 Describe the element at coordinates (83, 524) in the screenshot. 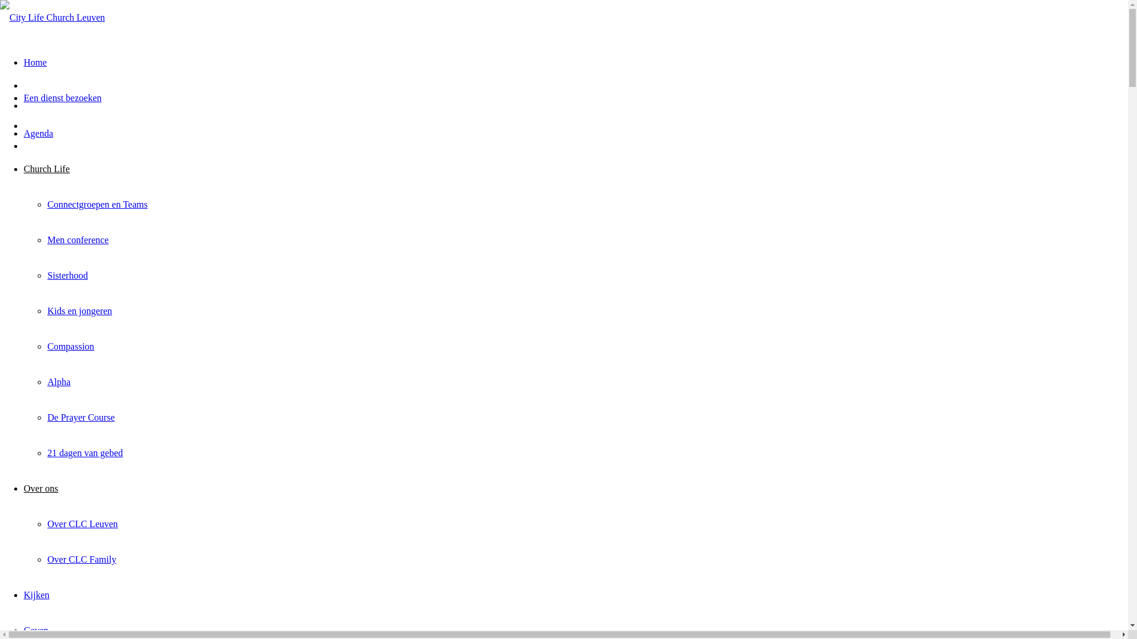

I see `Over CLC Leuven` at that location.